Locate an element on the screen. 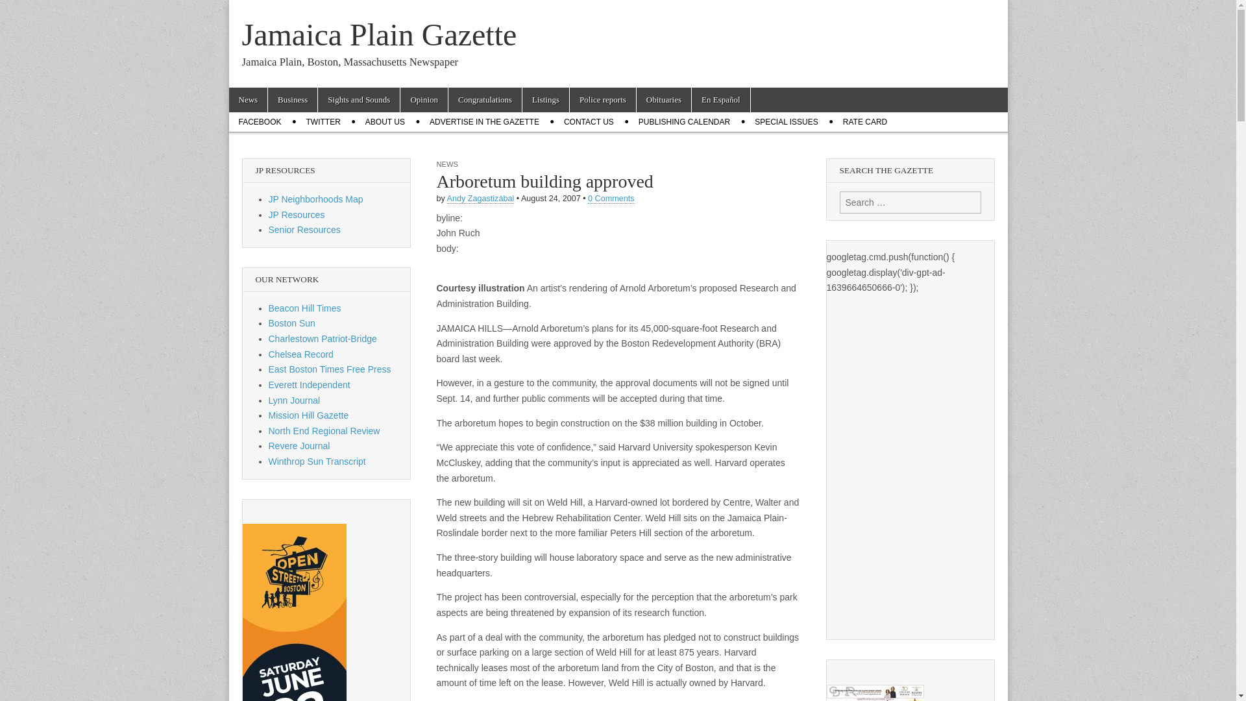 The width and height of the screenshot is (1246, 701). Lynn Journal is located at coordinates (295, 400).